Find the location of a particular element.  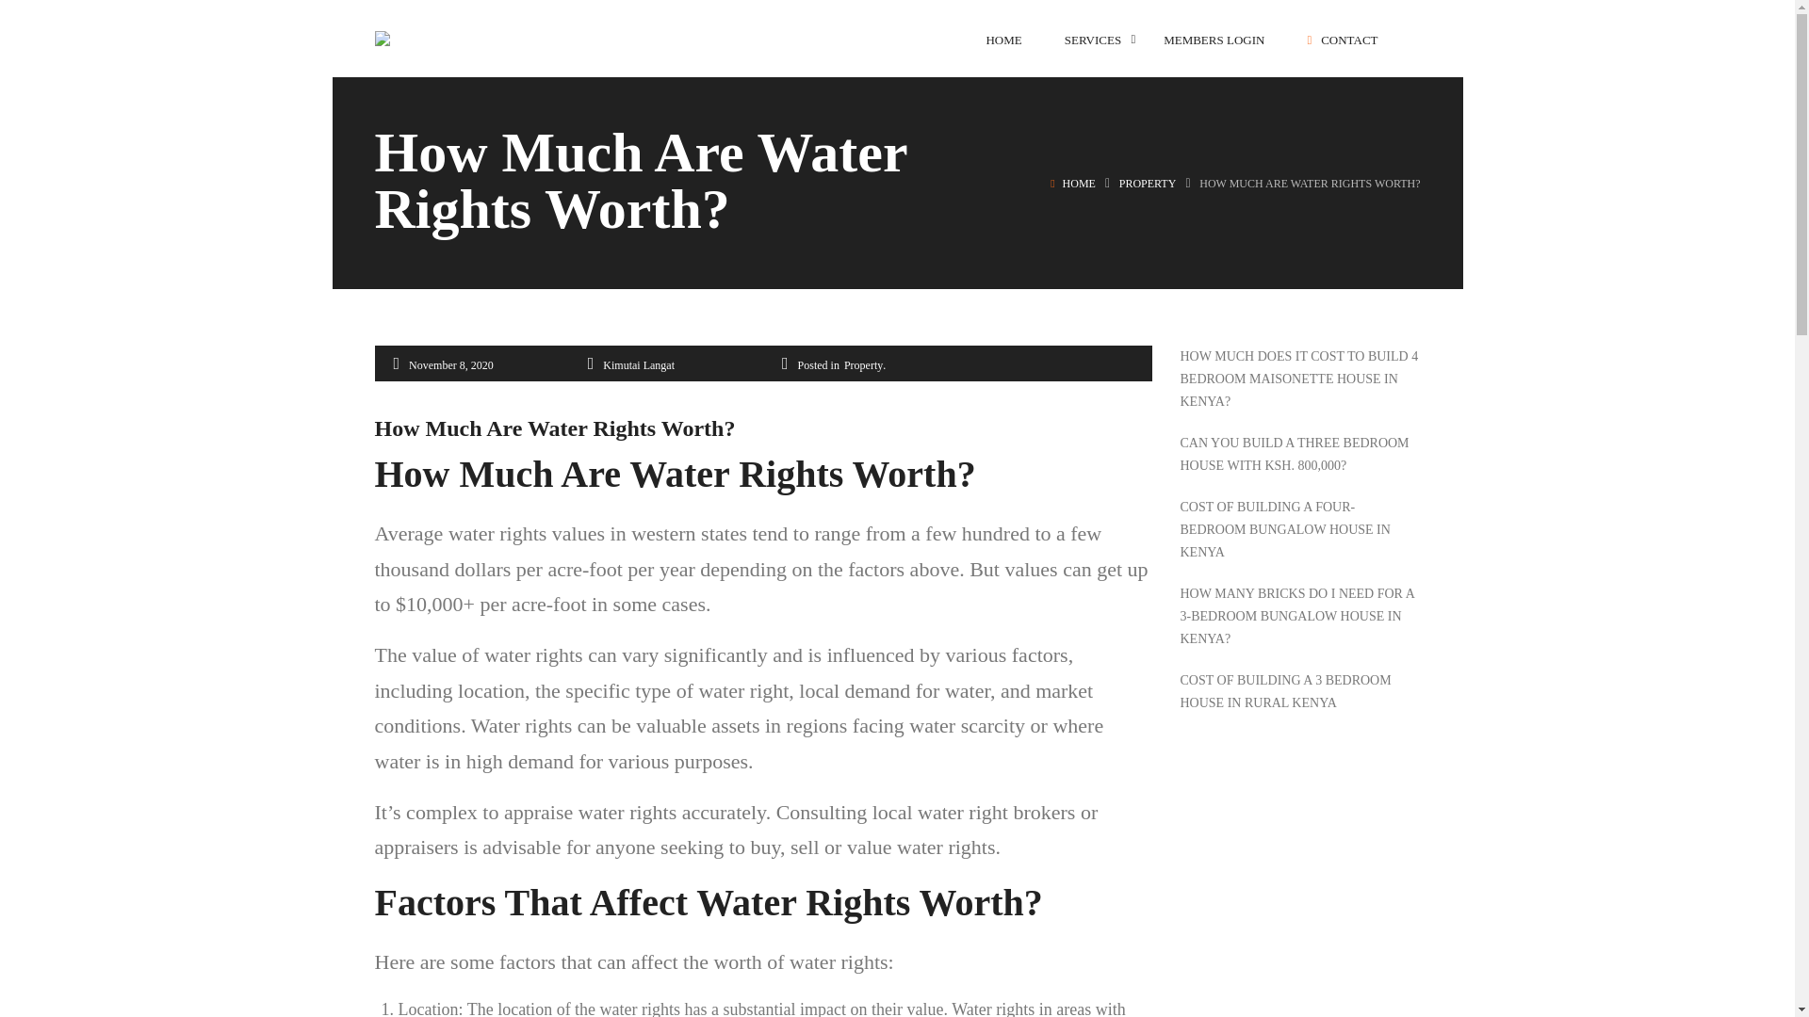

COST OF BUILDING A FOUR-BEDROOM BUNGALOW HOUSE IN KENYA is located at coordinates (1299, 530).